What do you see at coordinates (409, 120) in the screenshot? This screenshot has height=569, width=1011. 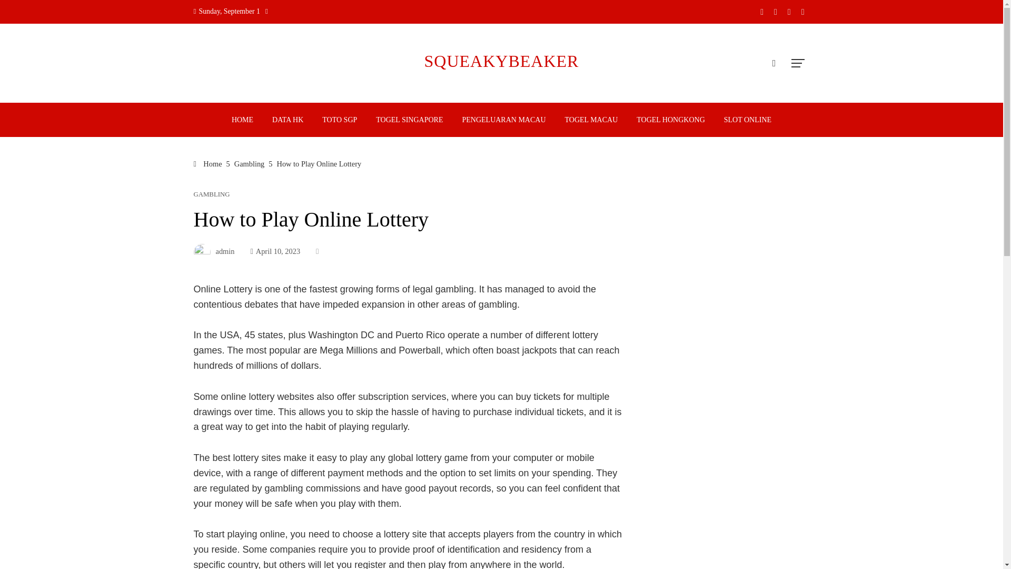 I see `TOGEL SINGAPORE` at bounding box center [409, 120].